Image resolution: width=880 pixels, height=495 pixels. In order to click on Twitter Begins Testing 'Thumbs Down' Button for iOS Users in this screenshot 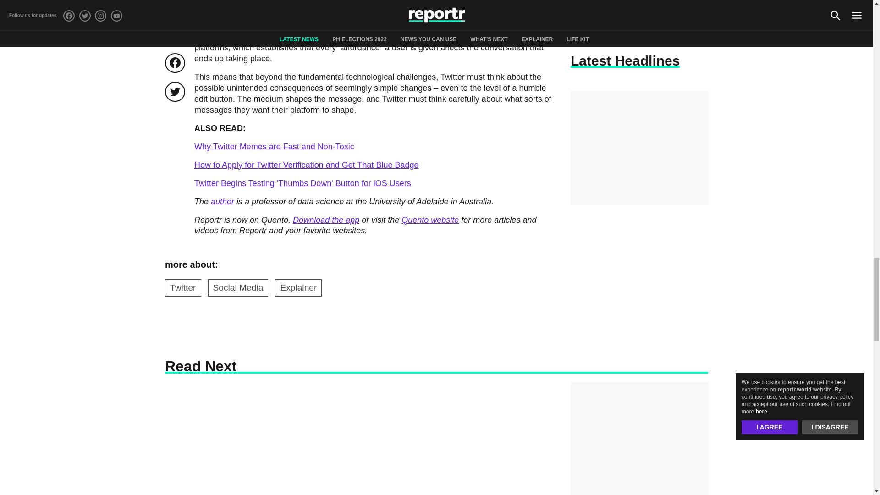, I will do `click(302, 183)`.